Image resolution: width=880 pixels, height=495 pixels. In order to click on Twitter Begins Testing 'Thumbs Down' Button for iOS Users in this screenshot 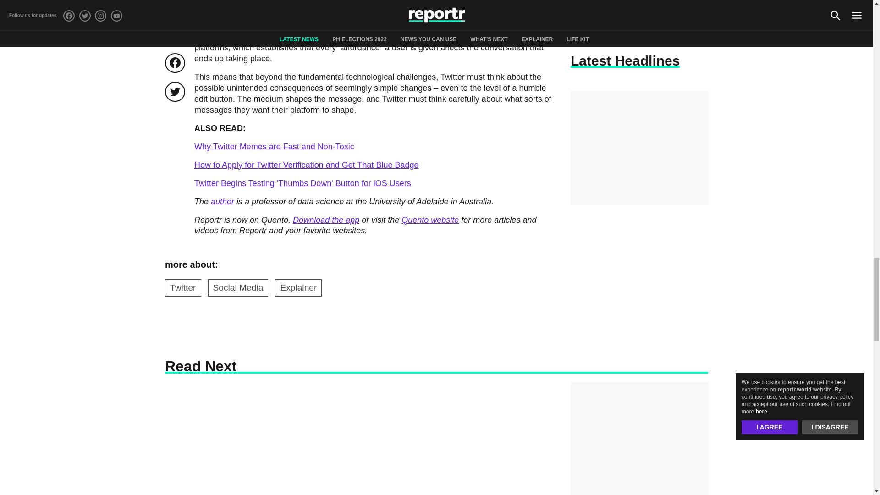, I will do `click(302, 183)`.